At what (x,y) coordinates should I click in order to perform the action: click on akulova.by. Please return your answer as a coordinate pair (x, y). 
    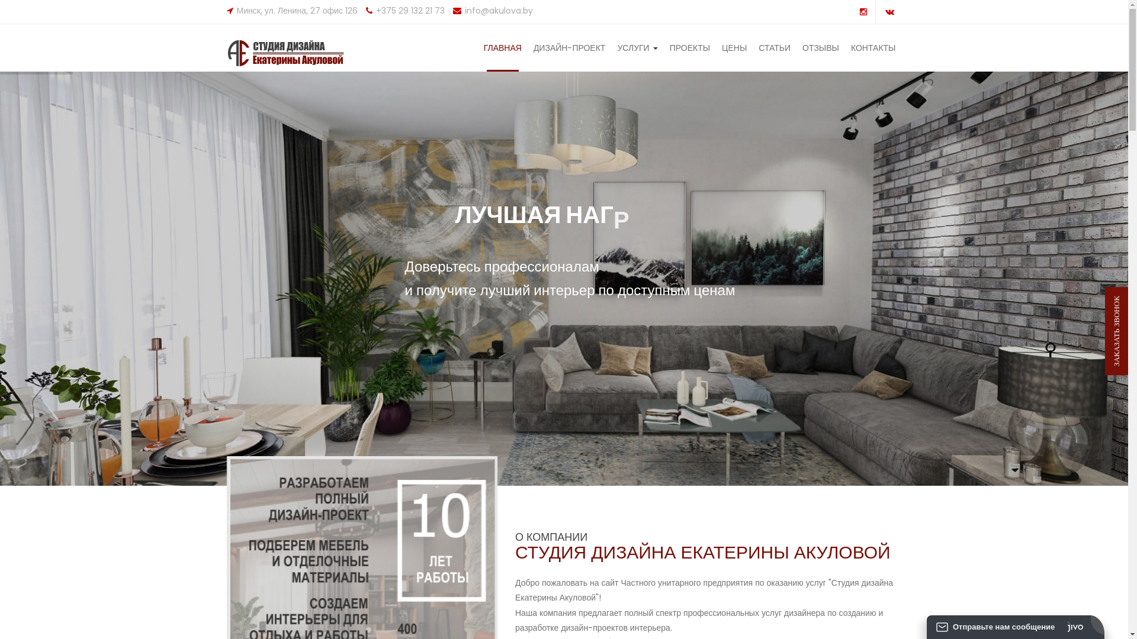
    Looking at the image, I should click on (291, 53).